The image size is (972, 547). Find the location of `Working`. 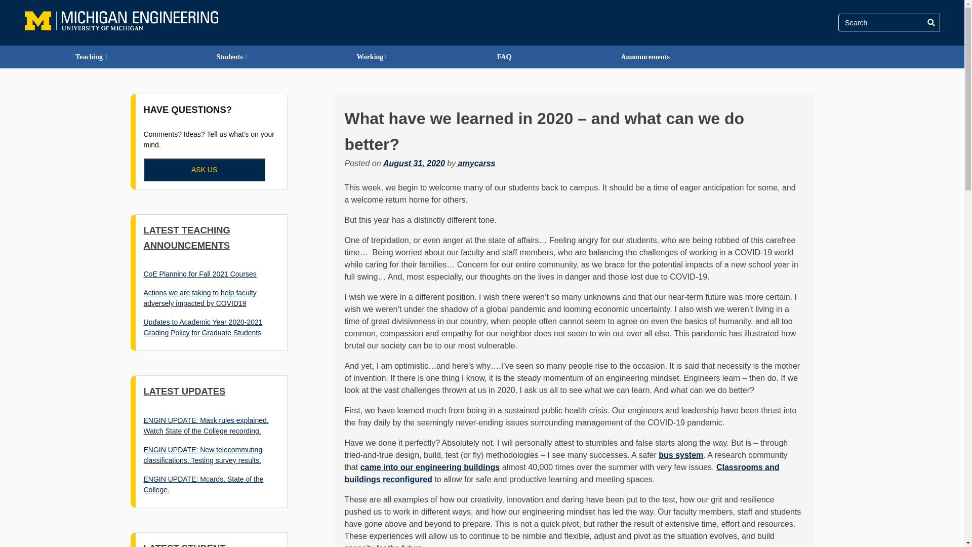

Working is located at coordinates (372, 57).